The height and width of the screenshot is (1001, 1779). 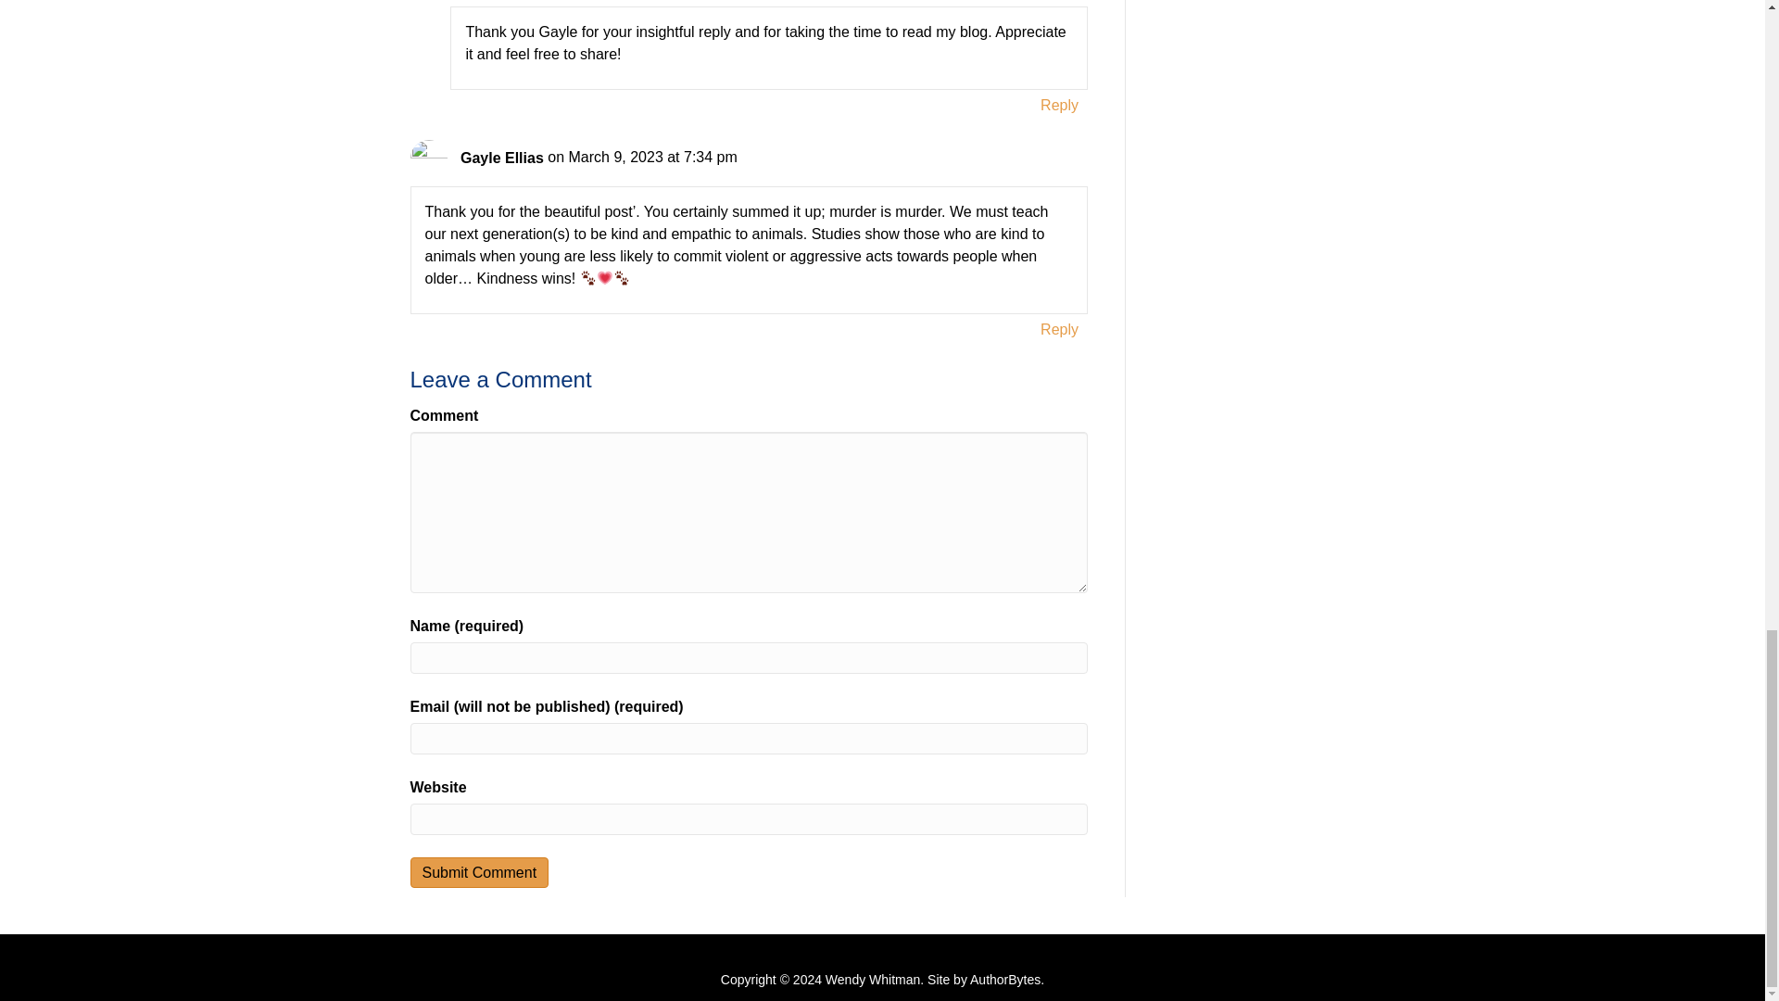 What do you see at coordinates (478, 871) in the screenshot?
I see `Submit Comment` at bounding box center [478, 871].